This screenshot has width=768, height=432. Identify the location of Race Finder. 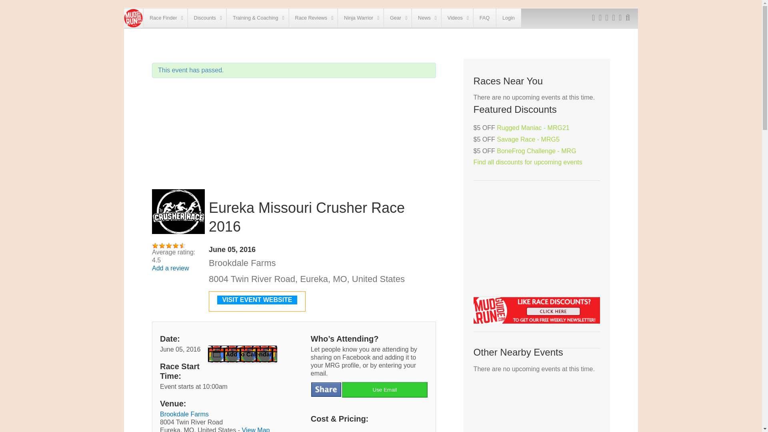
(165, 18).